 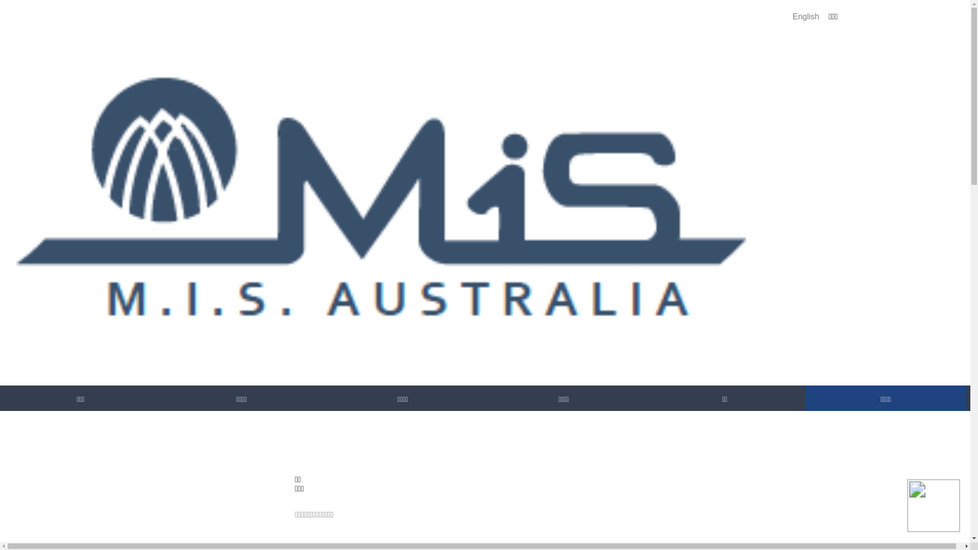 What do you see at coordinates (295, 463) in the screenshot?
I see `Back to top` at bounding box center [295, 463].